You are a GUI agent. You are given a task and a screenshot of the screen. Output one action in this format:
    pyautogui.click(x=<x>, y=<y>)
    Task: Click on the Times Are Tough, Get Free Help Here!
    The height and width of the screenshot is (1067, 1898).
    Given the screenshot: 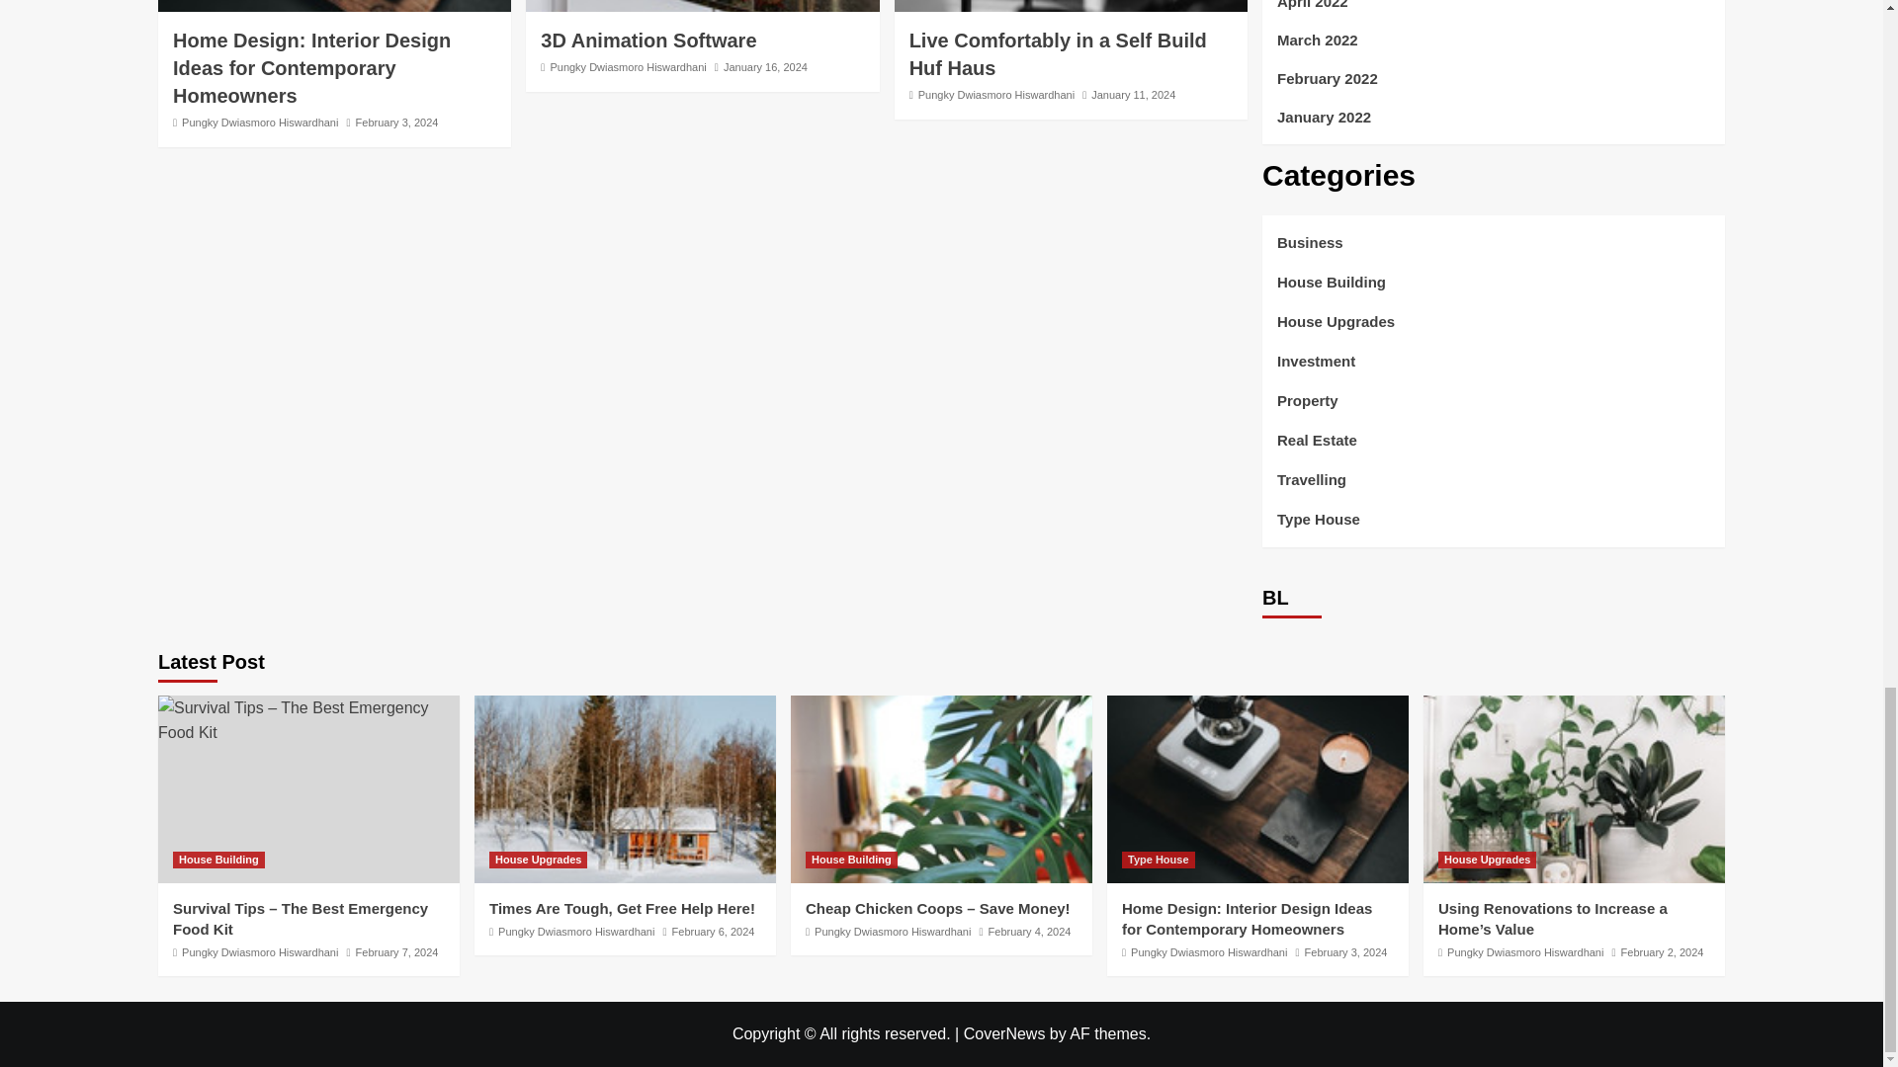 What is the action you would take?
    pyautogui.click(x=625, y=789)
    